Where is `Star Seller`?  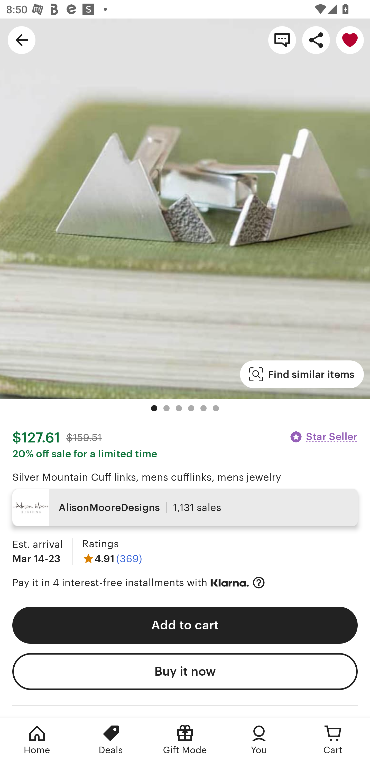
Star Seller is located at coordinates (323, 437).